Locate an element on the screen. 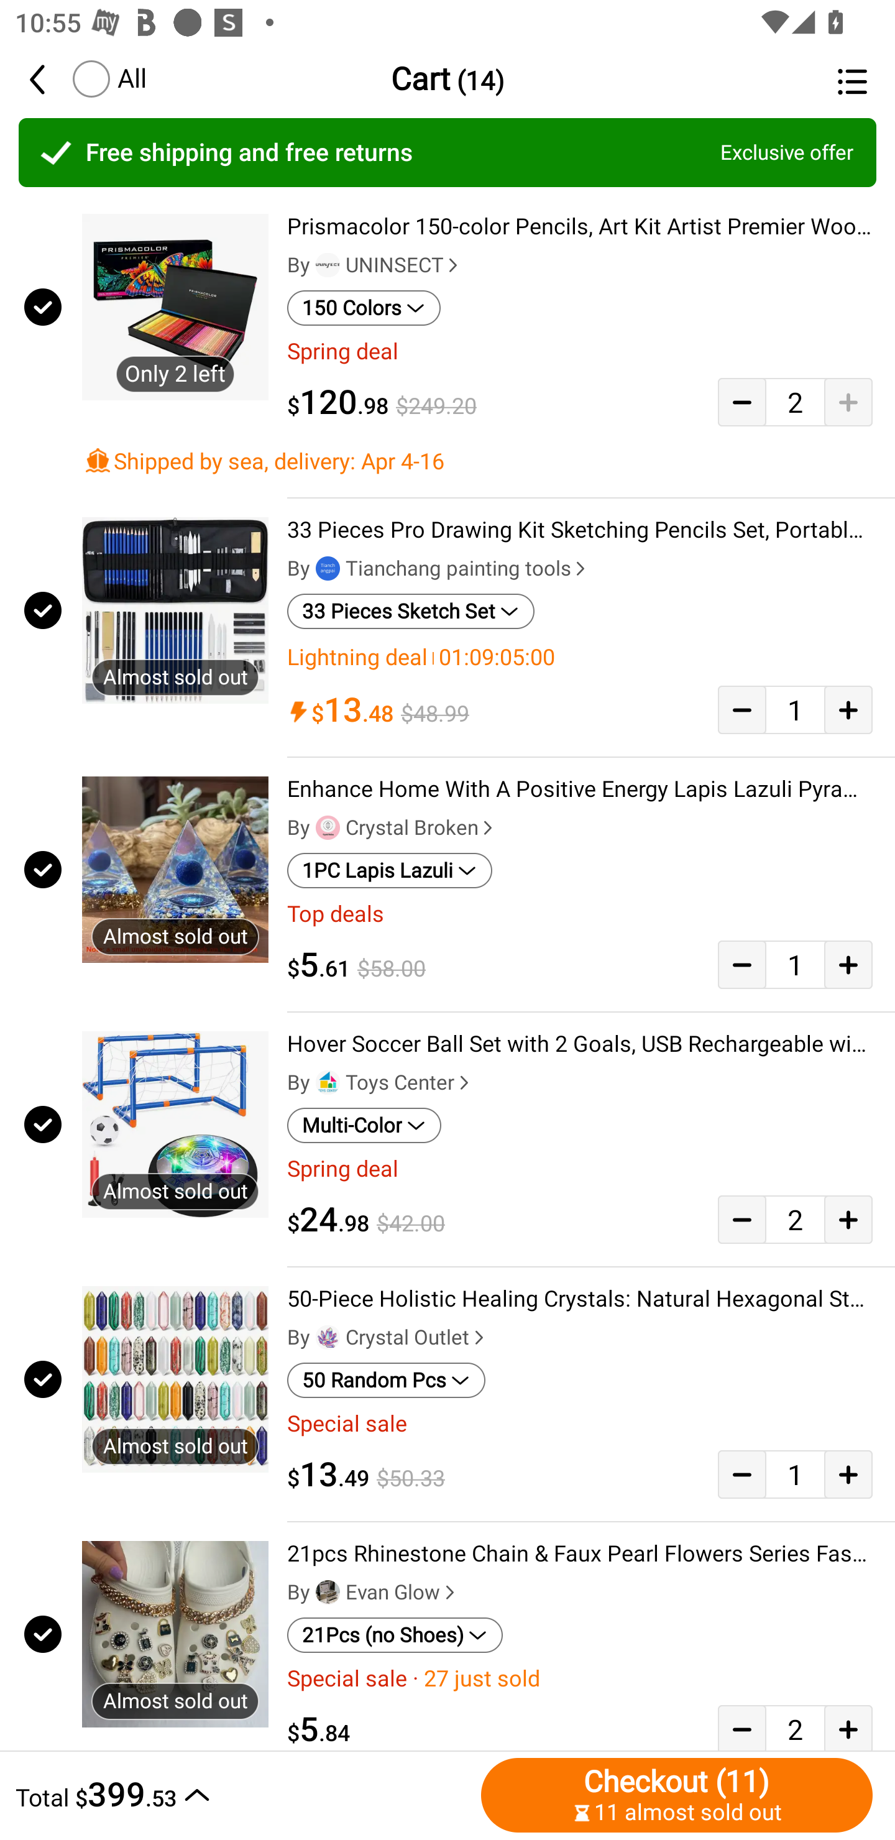  Product checkbox checked is located at coordinates (41, 609).